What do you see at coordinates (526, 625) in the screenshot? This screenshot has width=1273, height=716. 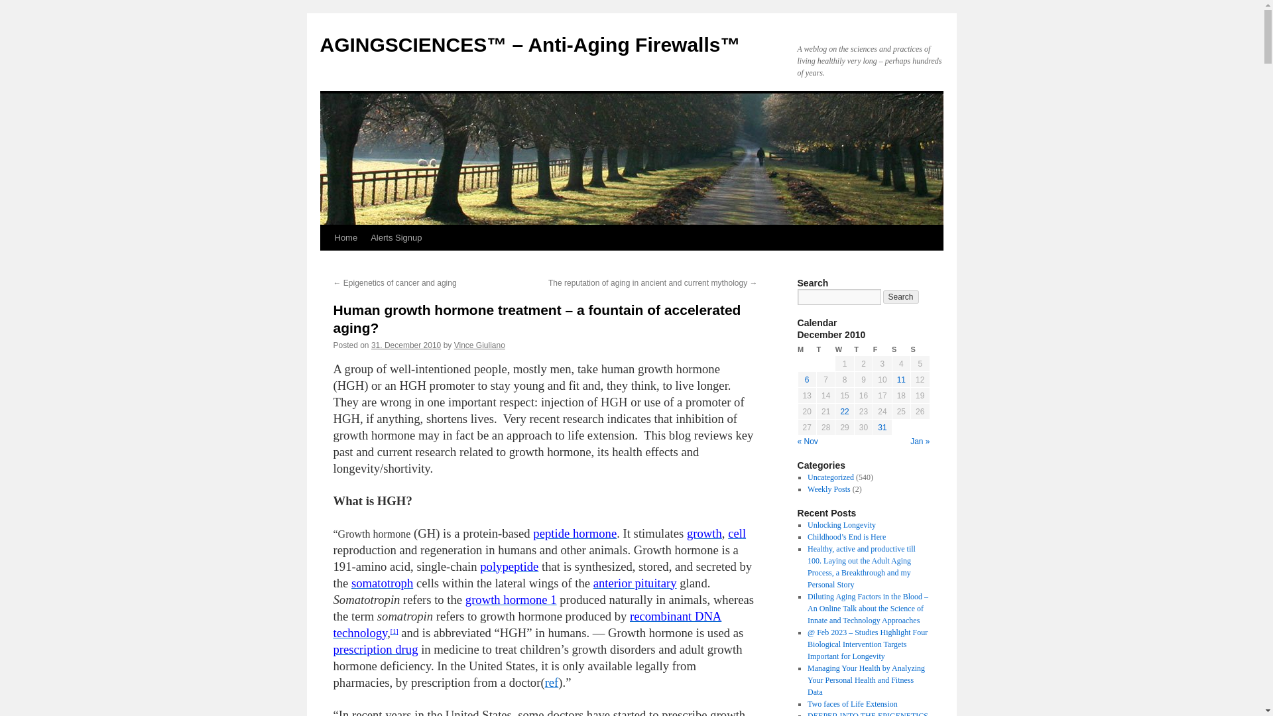 I see `Recombinant DNA technology` at bounding box center [526, 625].